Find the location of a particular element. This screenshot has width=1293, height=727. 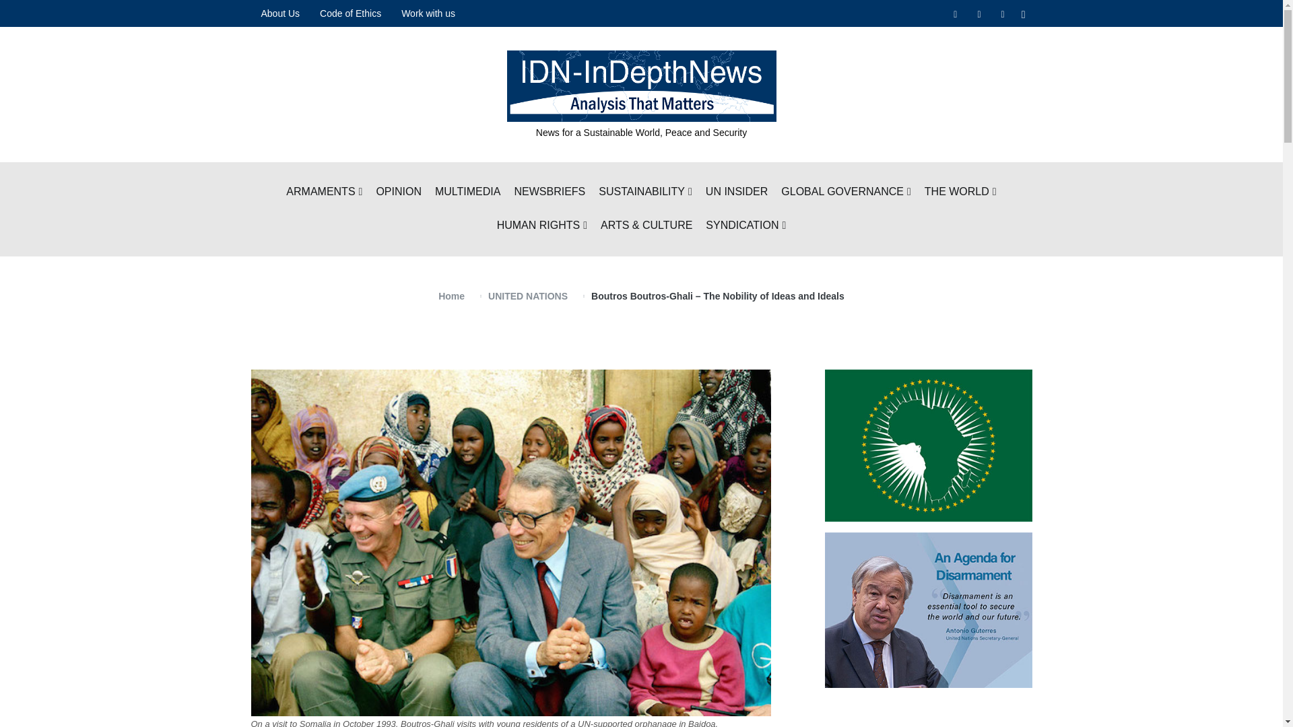

About Us is located at coordinates (280, 13).